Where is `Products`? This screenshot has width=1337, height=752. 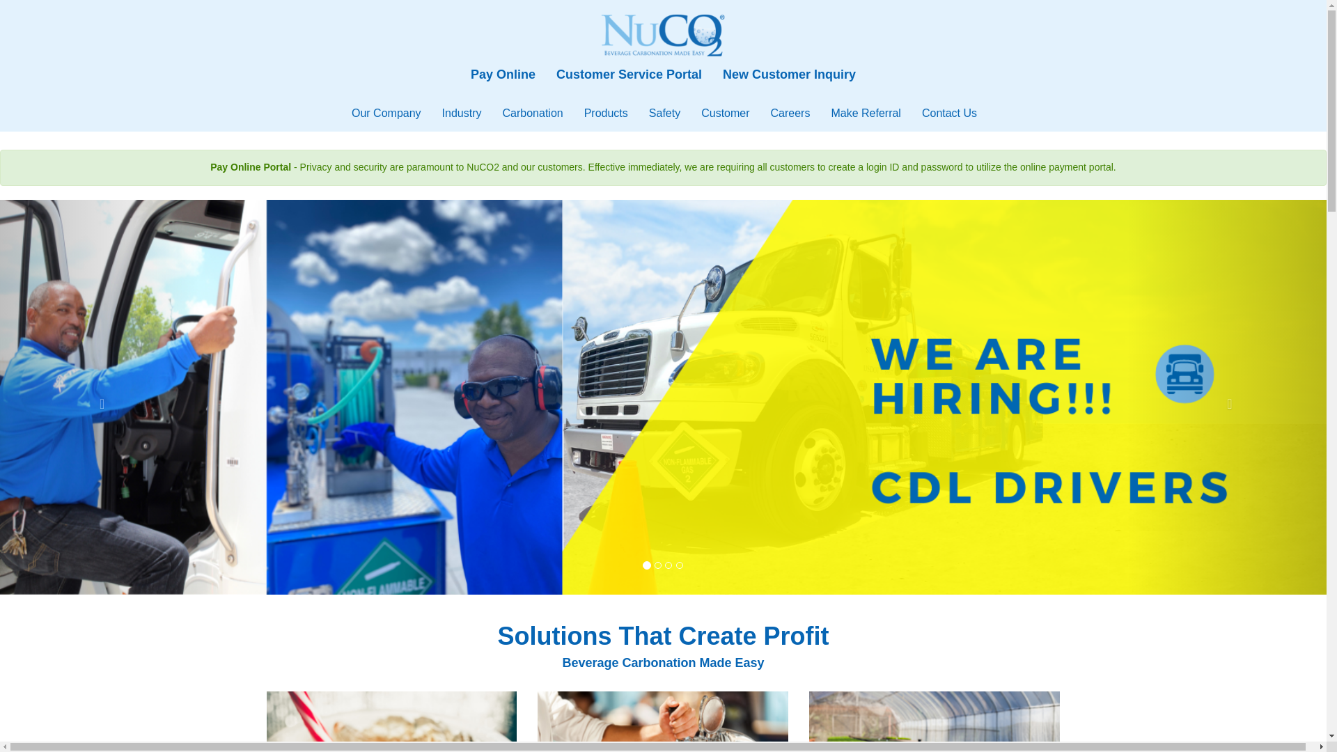
Products is located at coordinates (606, 113).